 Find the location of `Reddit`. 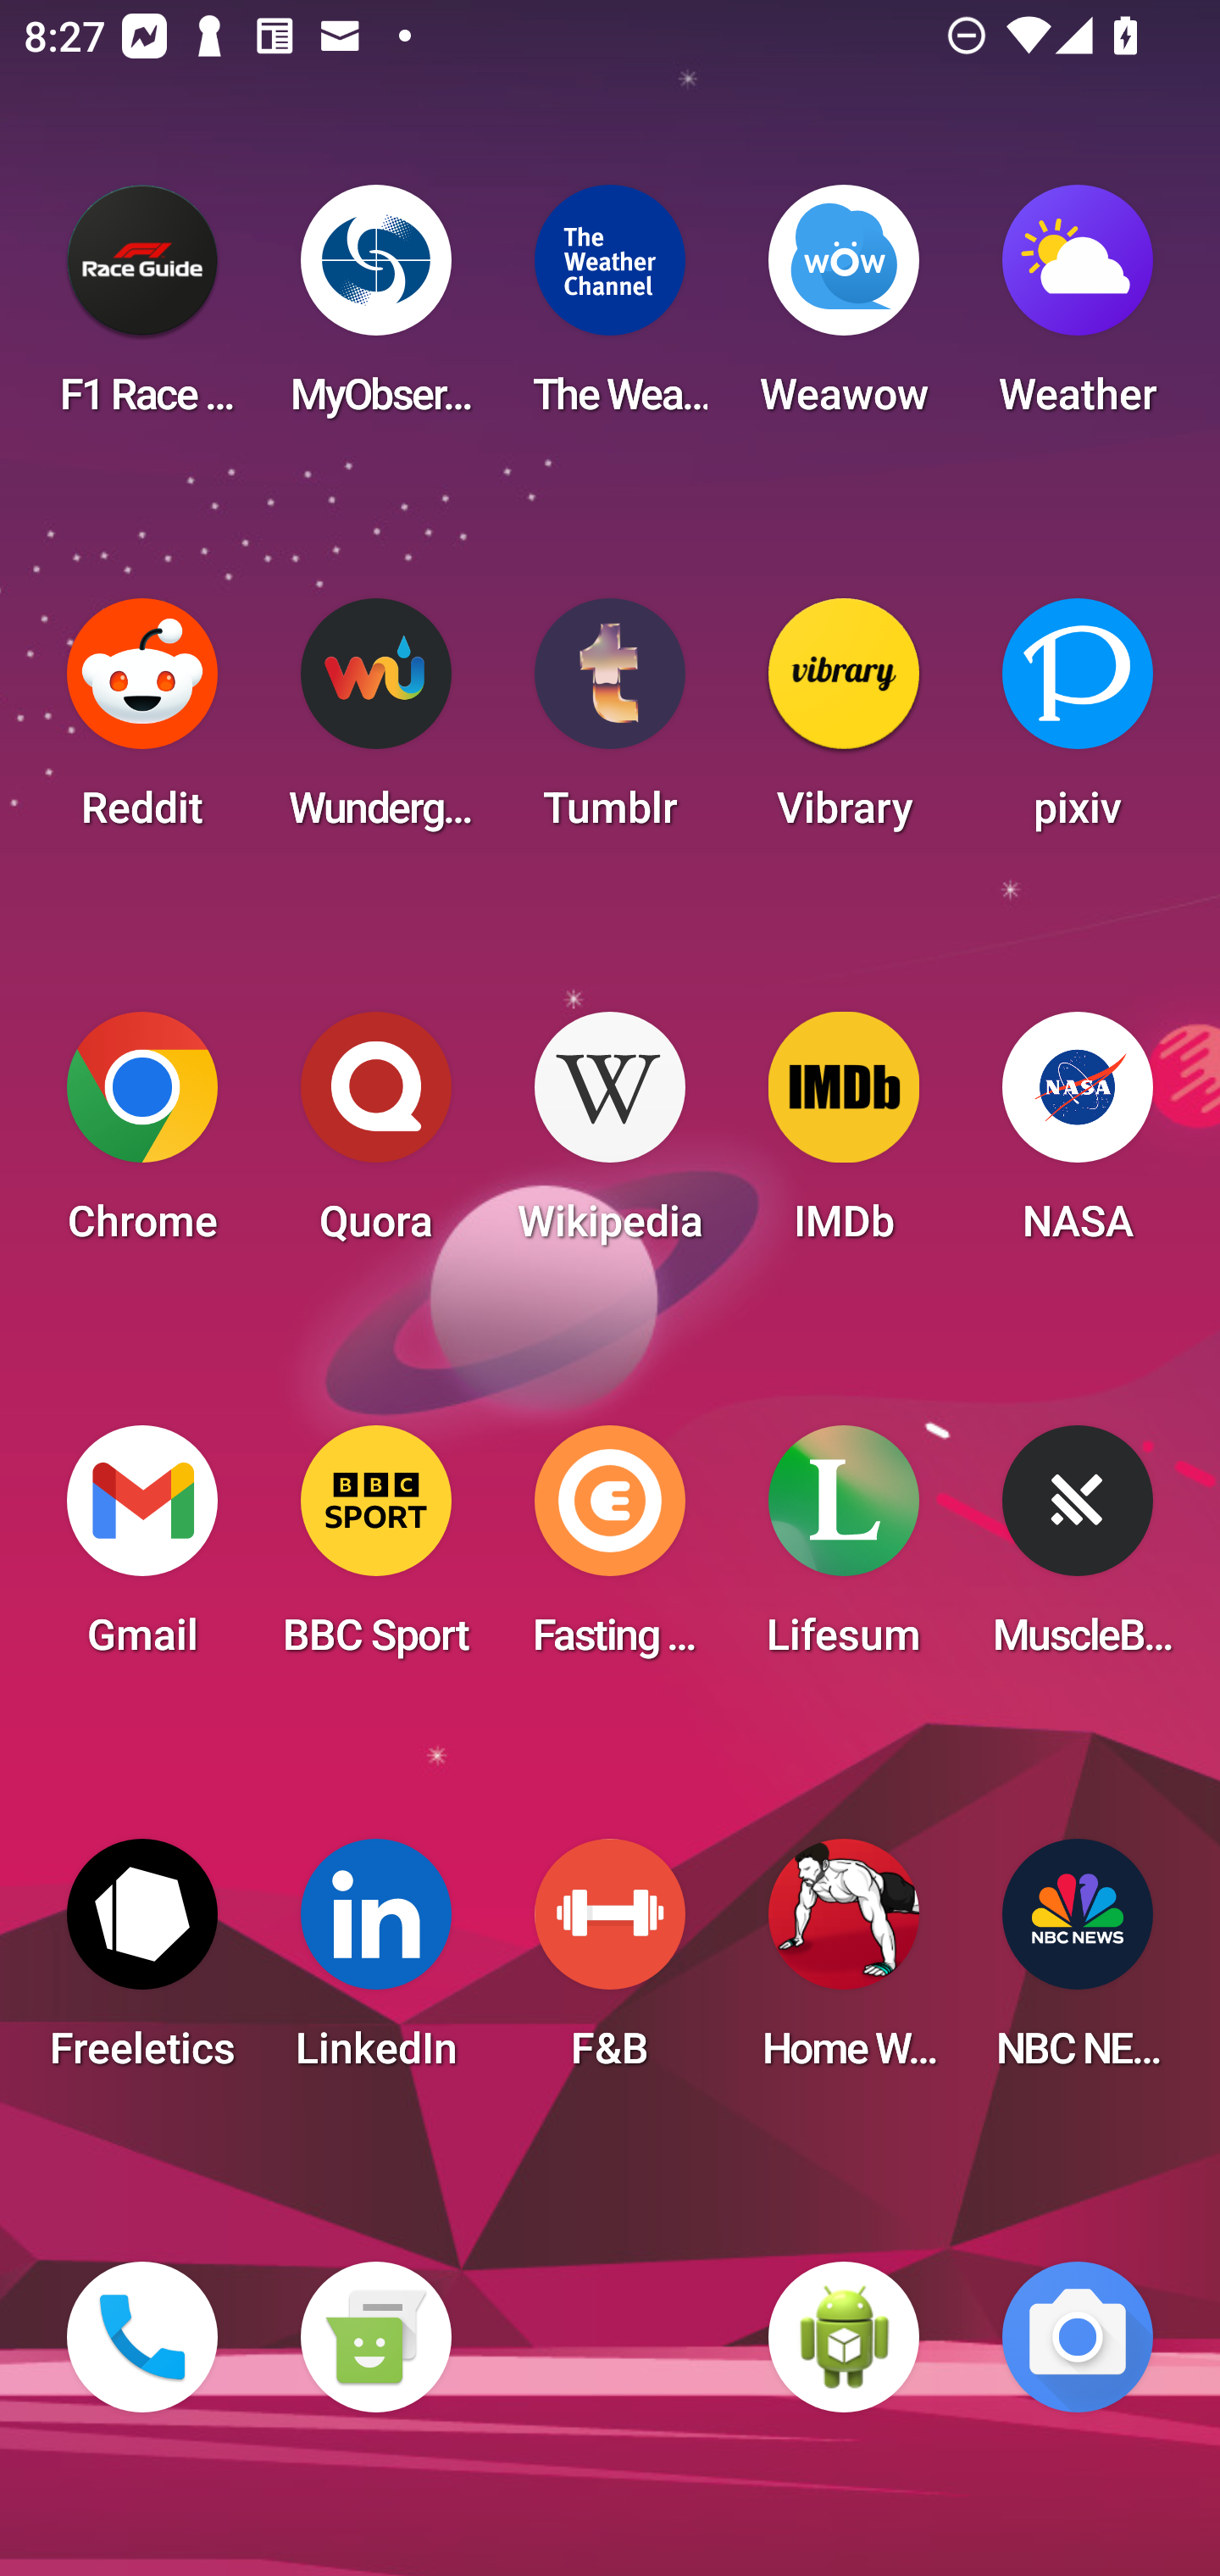

Reddit is located at coordinates (142, 724).